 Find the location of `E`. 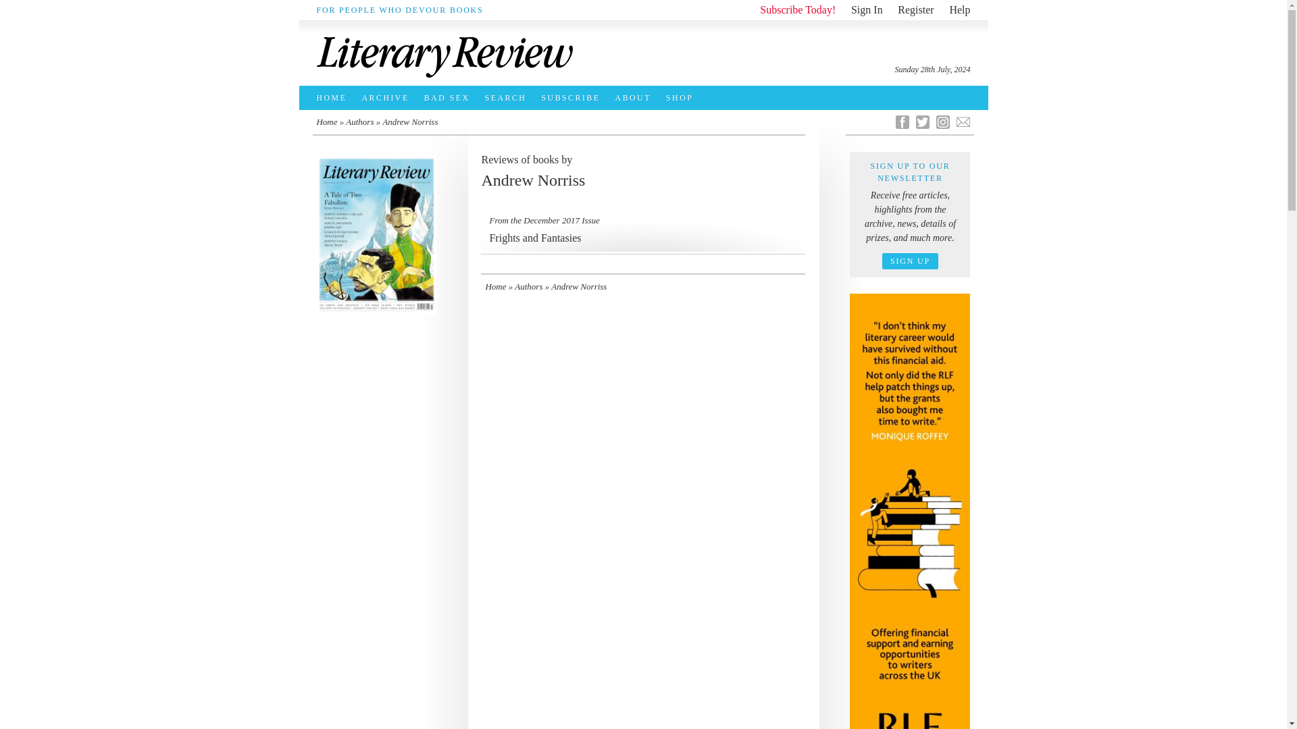

E is located at coordinates (923, 122).